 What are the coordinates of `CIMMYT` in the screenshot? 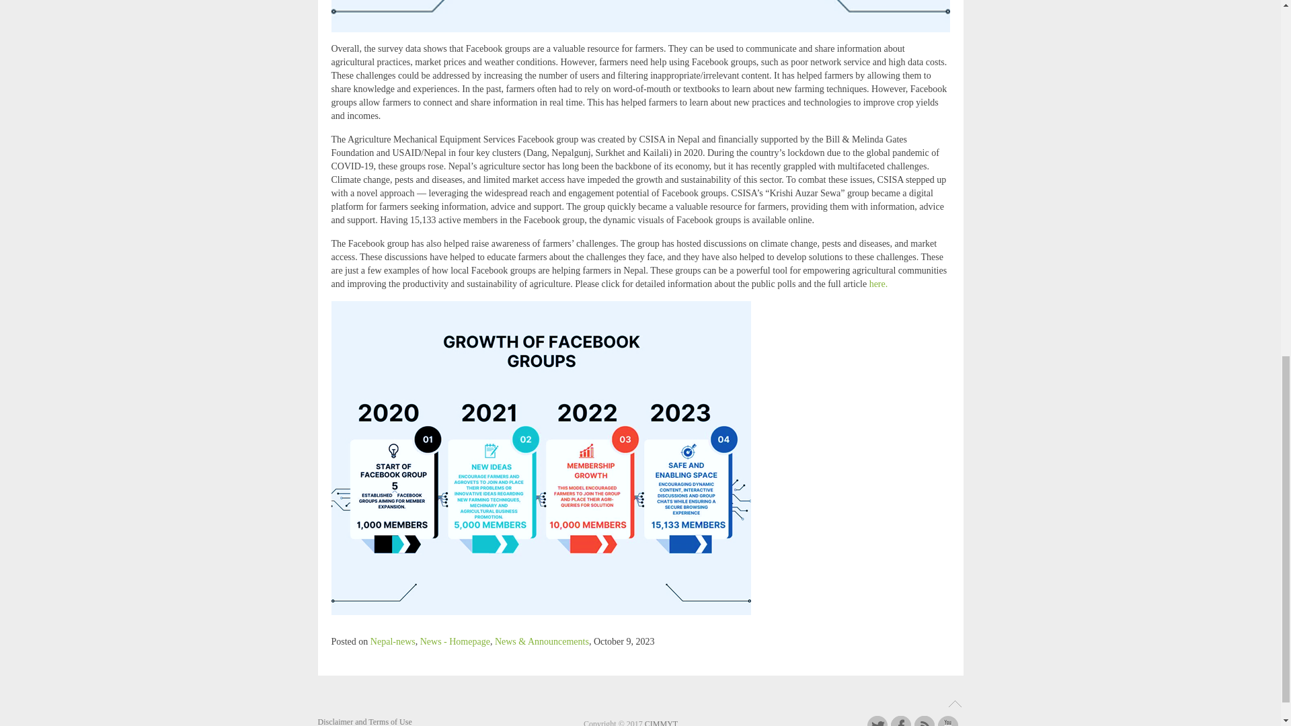 It's located at (661, 723).